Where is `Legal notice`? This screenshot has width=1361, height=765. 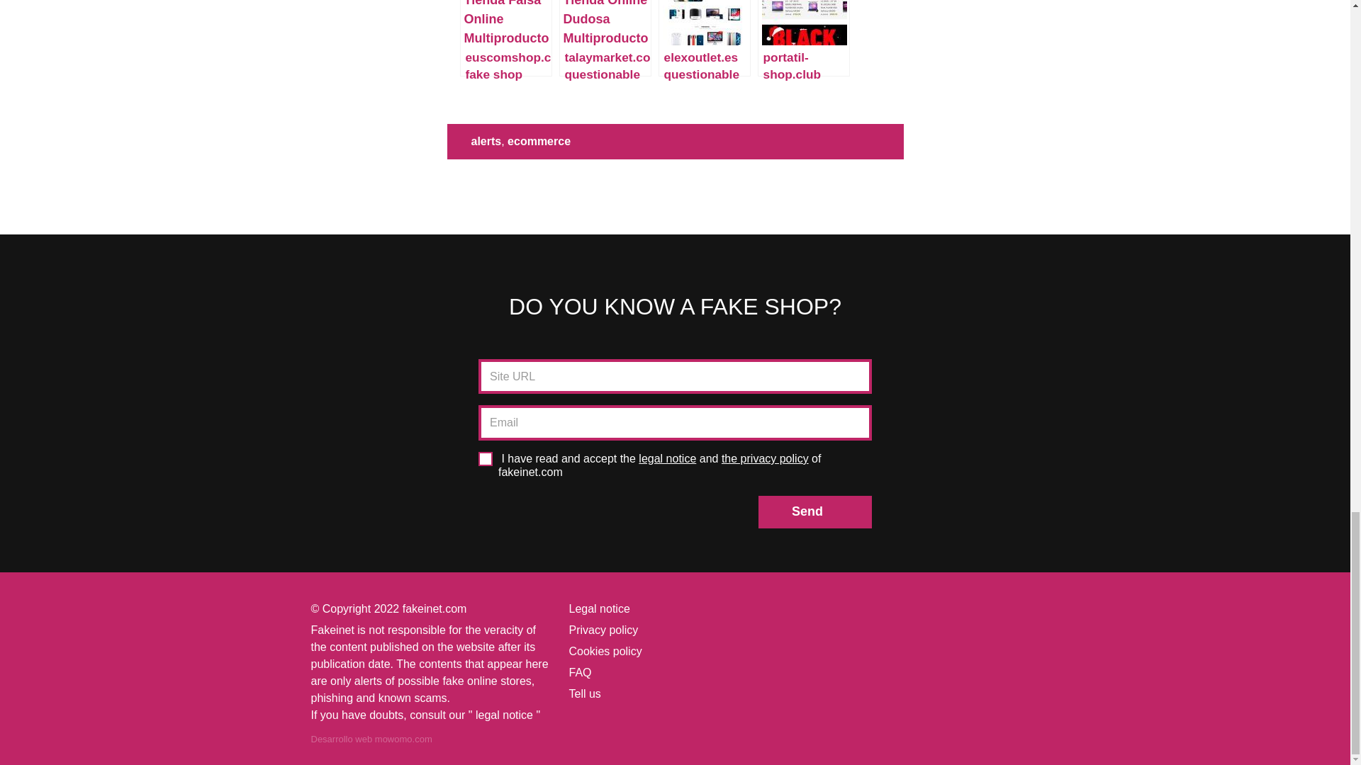 Legal notice is located at coordinates (598, 609).